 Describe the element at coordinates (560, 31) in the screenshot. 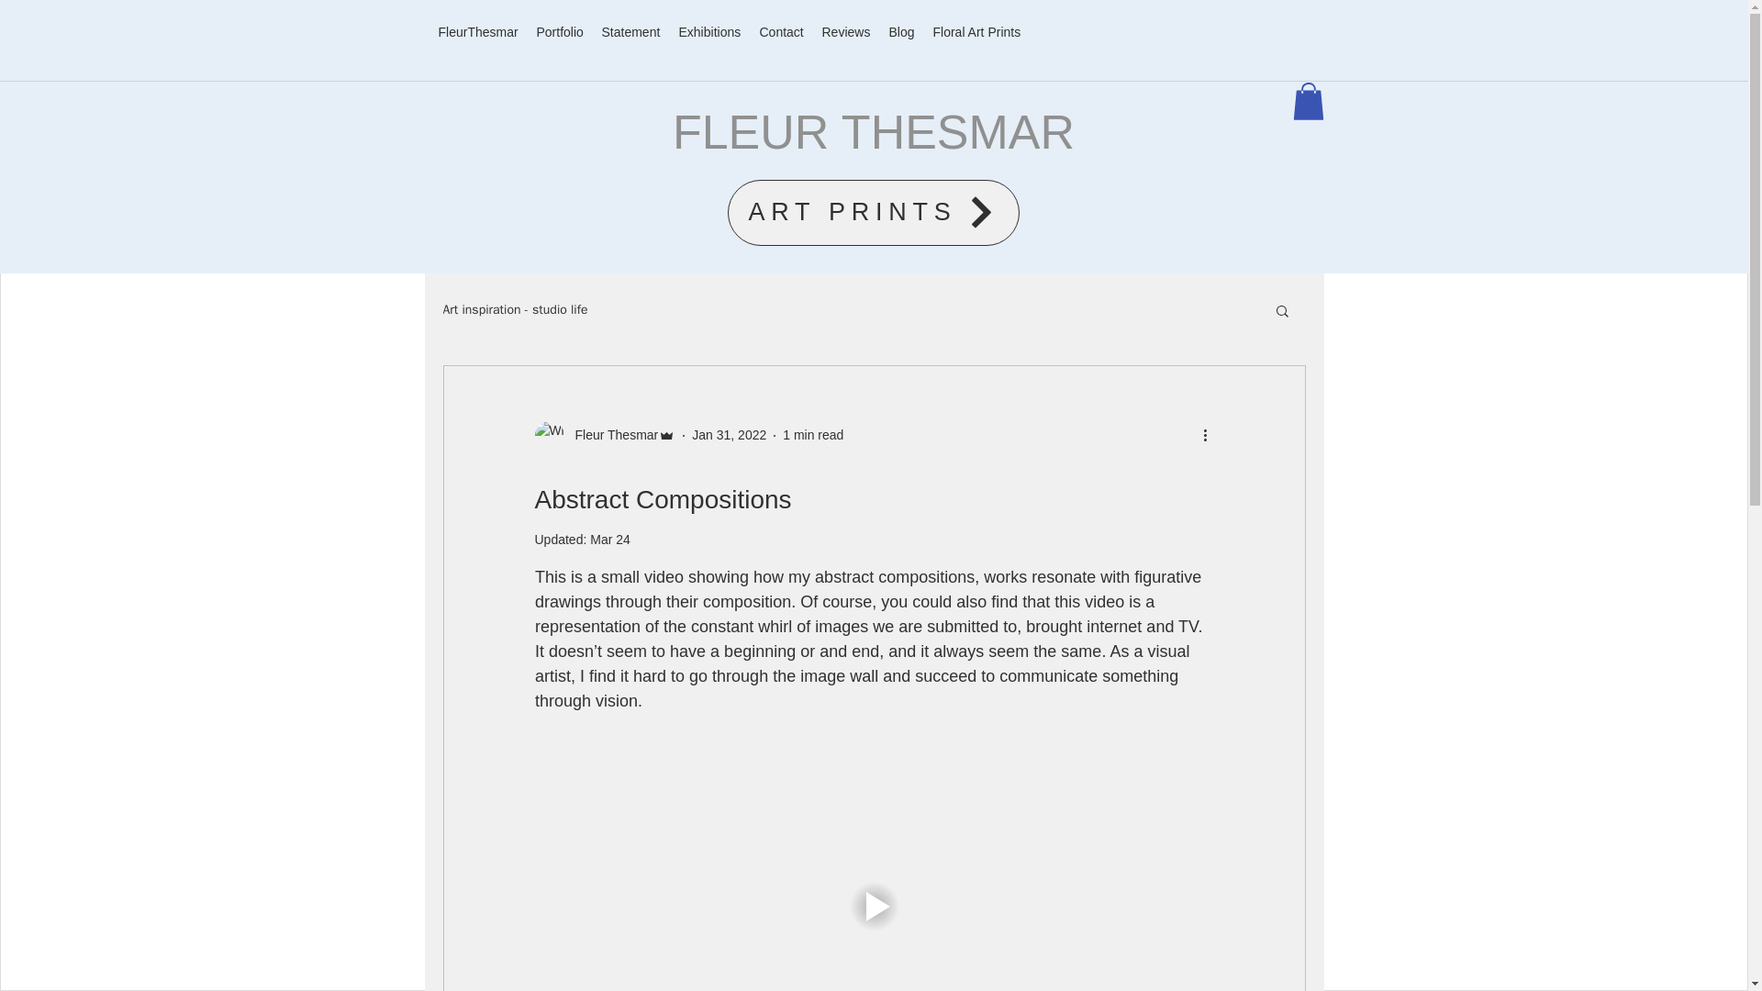

I see `Portfolio` at that location.